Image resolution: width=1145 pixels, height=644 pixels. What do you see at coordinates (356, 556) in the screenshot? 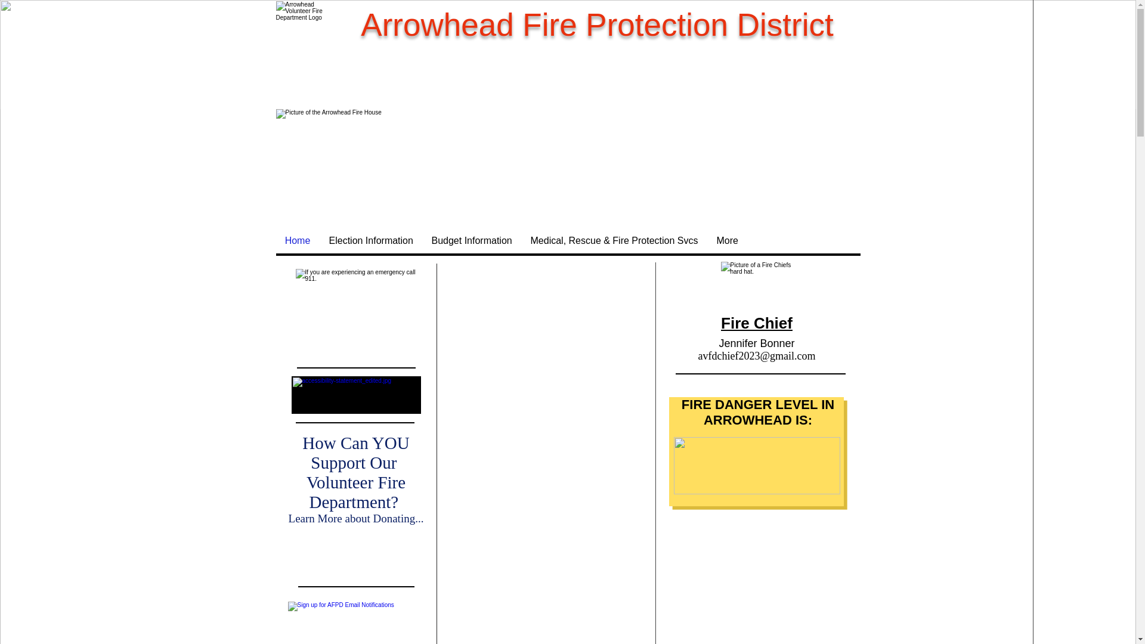
I see `Click Here` at bounding box center [356, 556].